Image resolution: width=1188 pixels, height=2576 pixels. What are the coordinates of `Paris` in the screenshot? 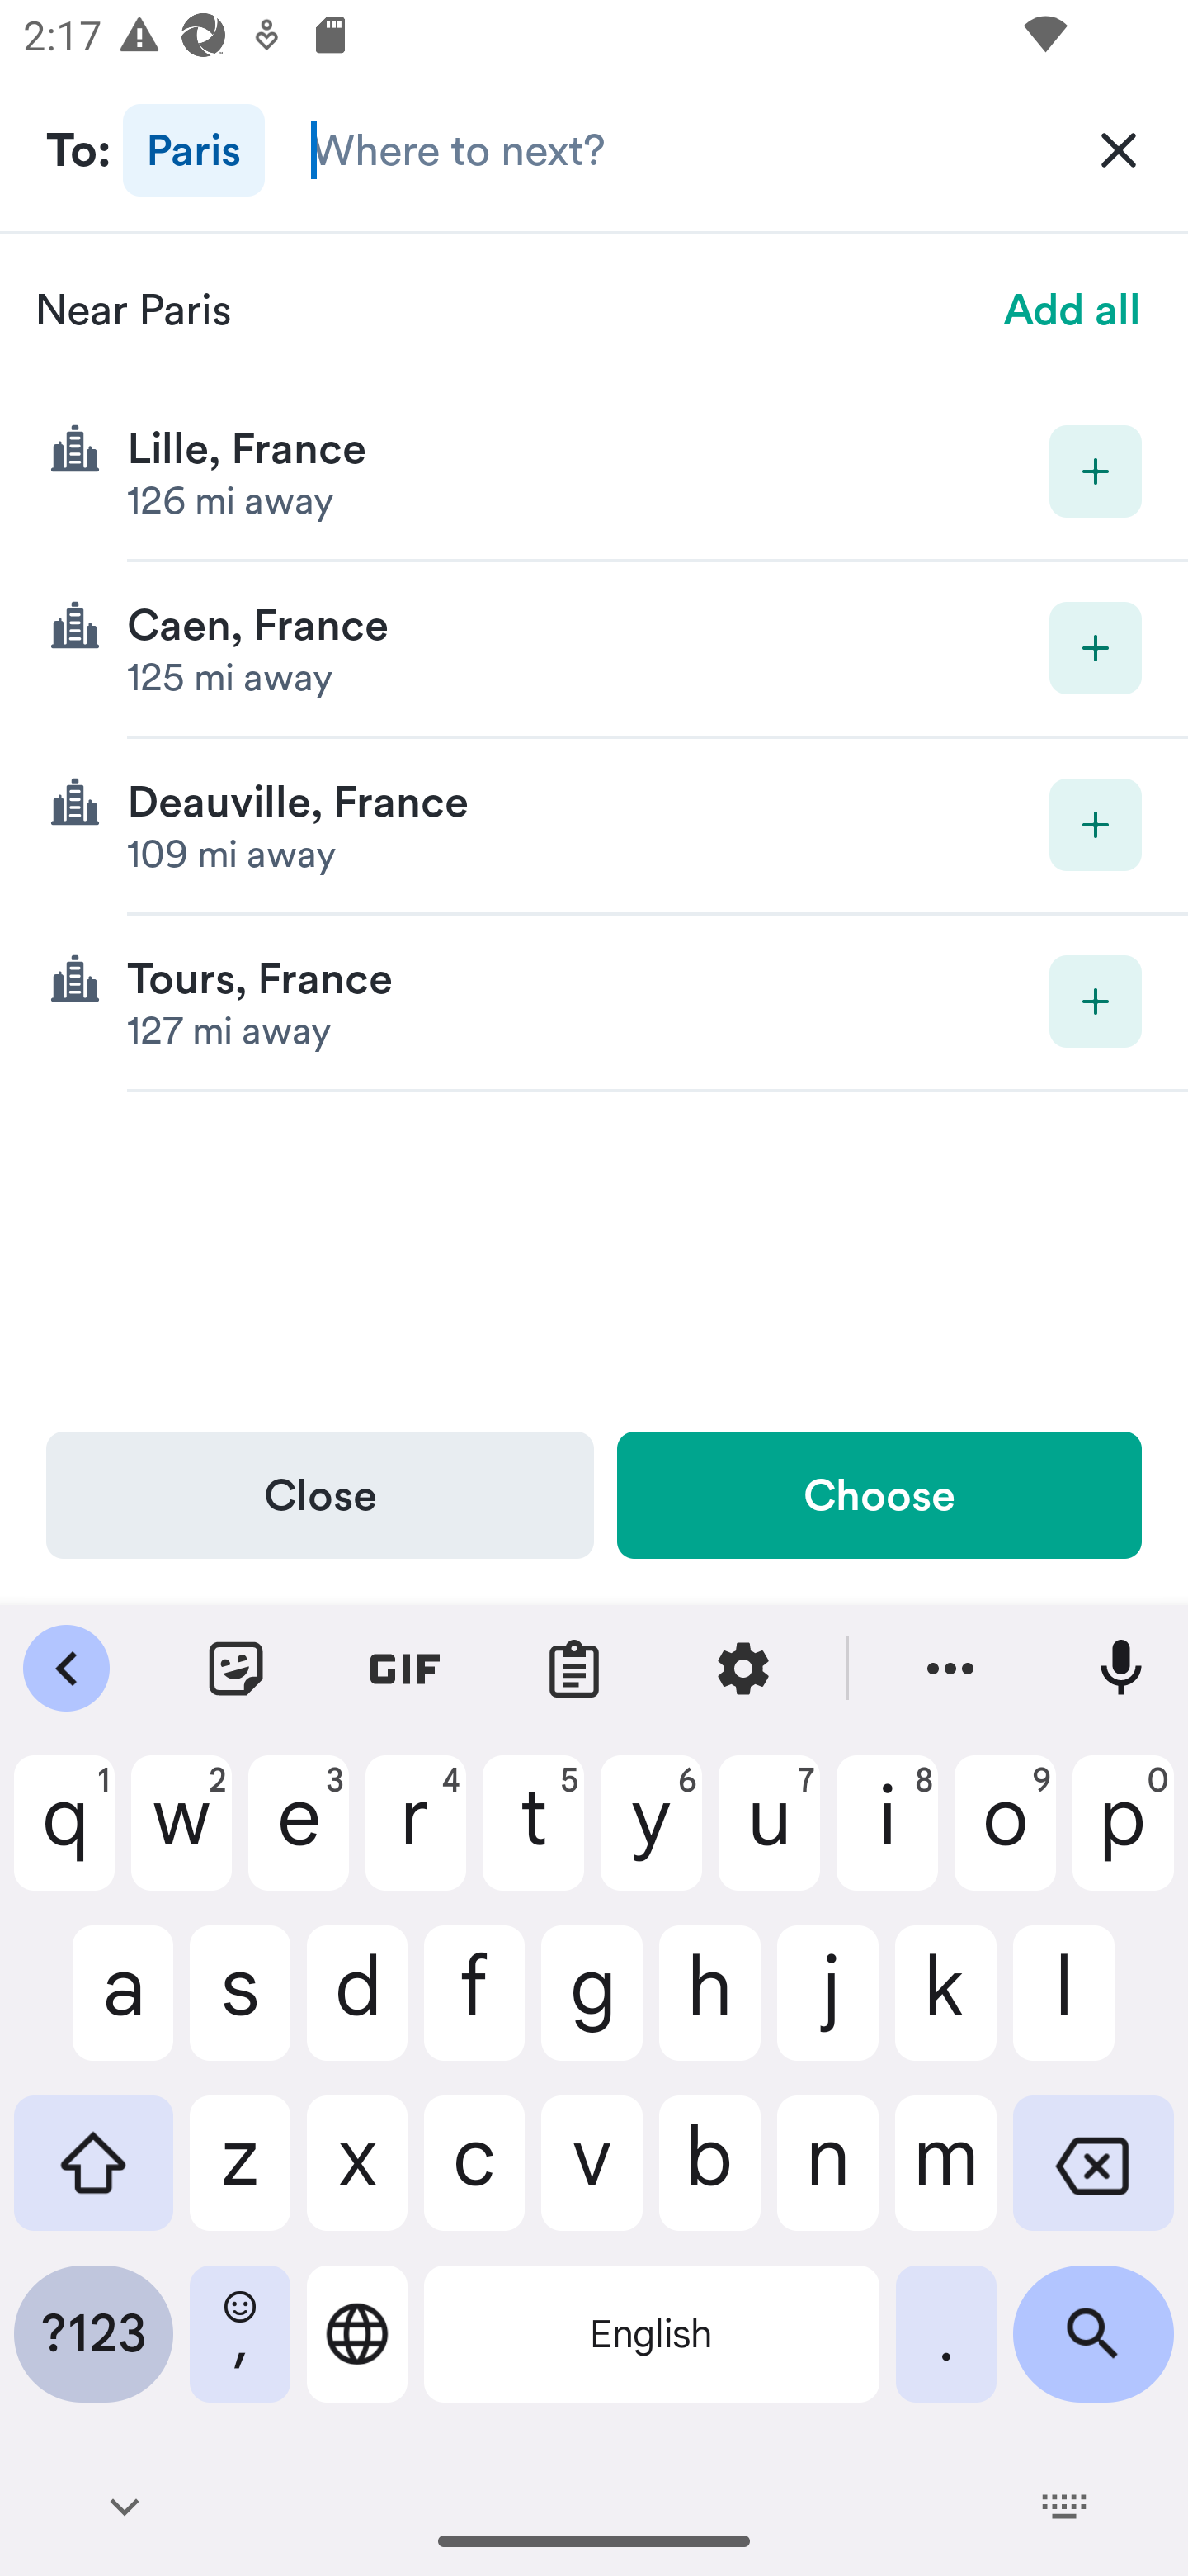 It's located at (193, 149).